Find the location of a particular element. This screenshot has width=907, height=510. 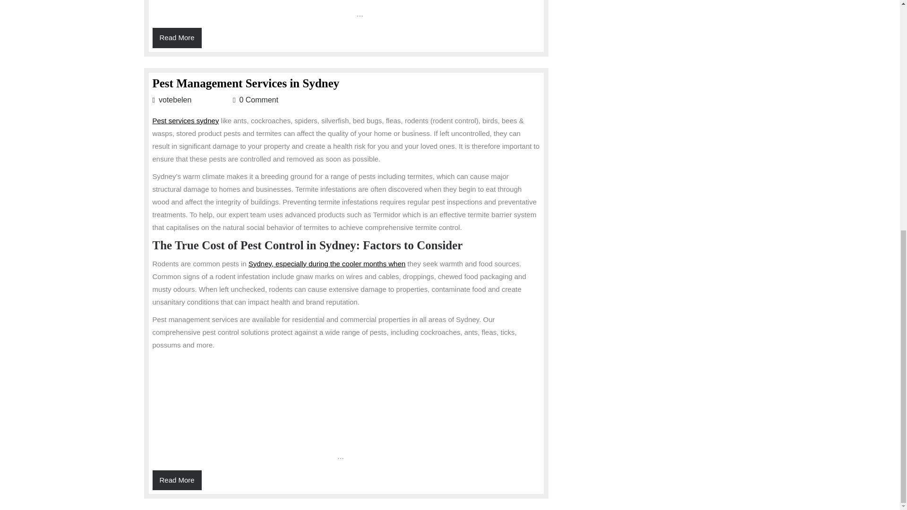

votebelenvotebelen is located at coordinates (191, 100).